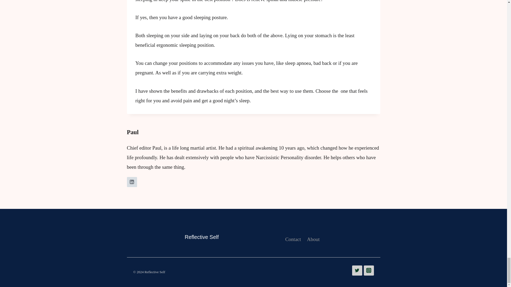  Describe the element at coordinates (313, 239) in the screenshot. I see `About` at that location.